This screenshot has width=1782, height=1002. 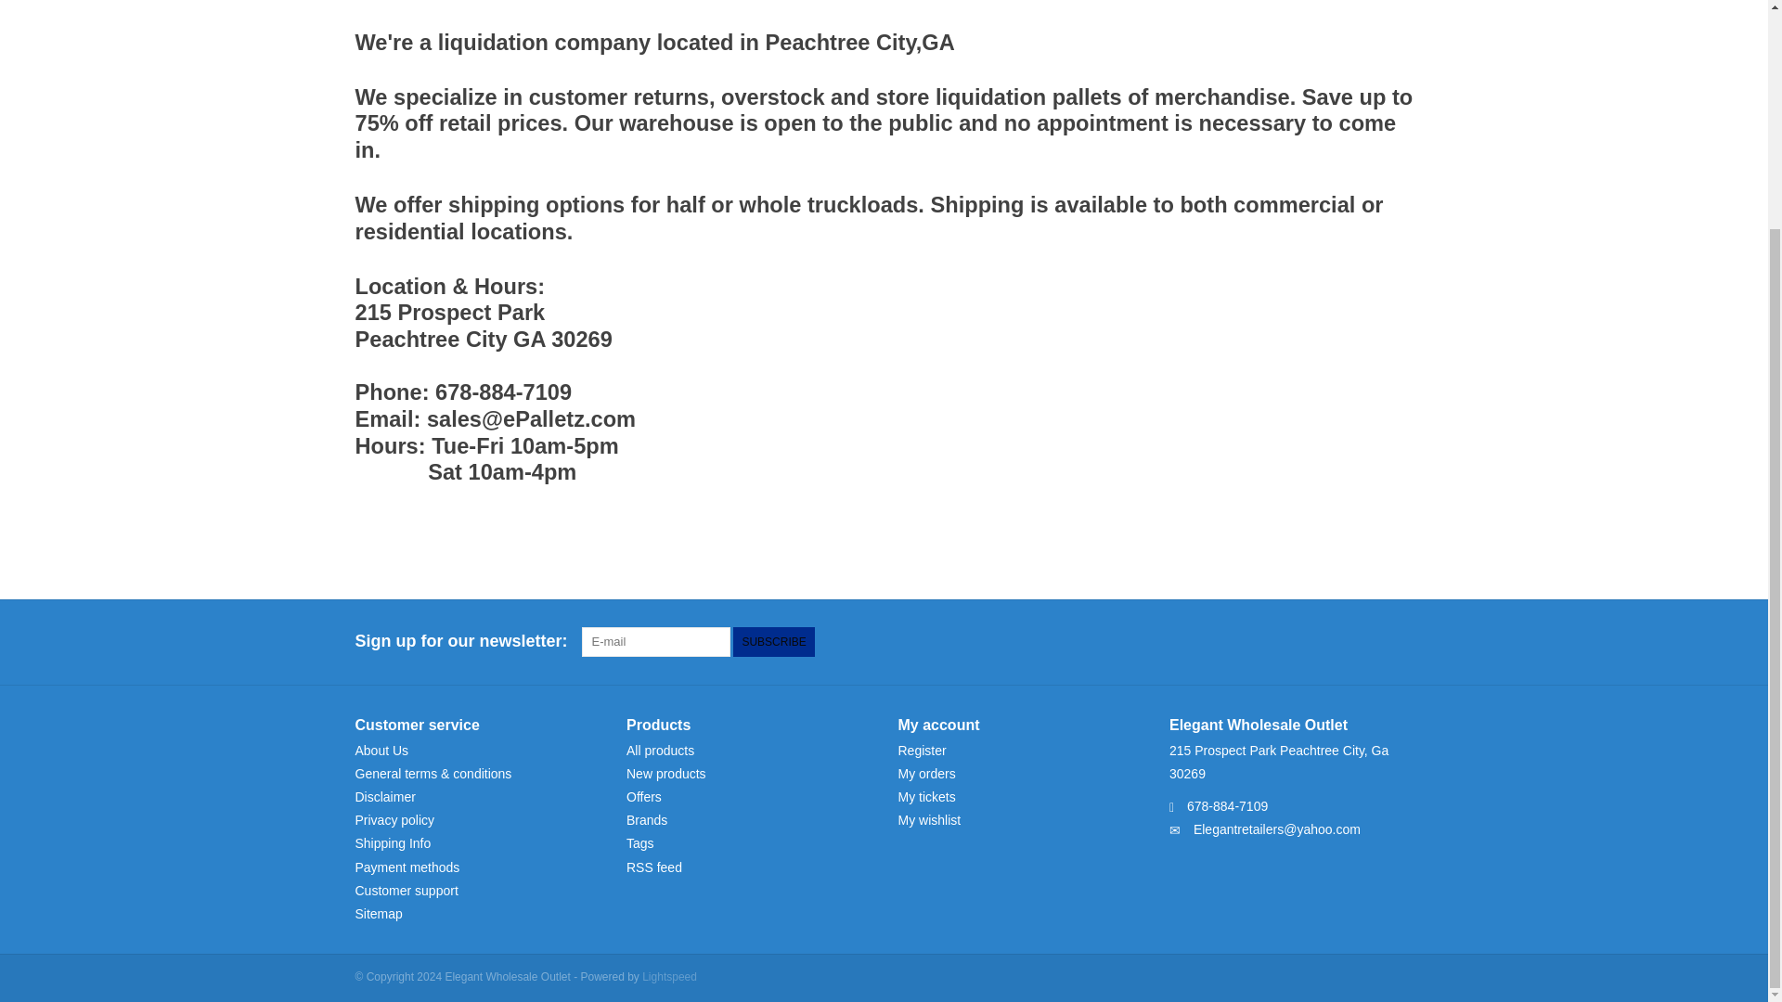 What do you see at coordinates (407, 890) in the screenshot?
I see `Customer support` at bounding box center [407, 890].